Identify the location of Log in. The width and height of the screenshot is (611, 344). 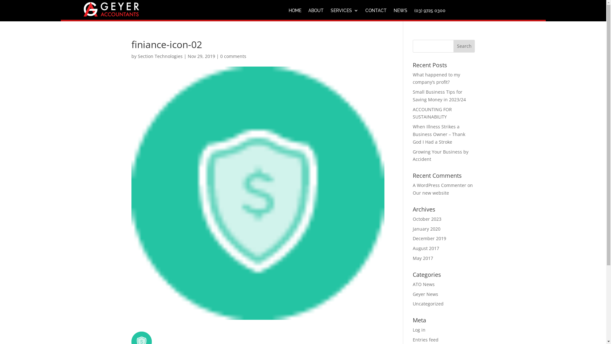
(419, 330).